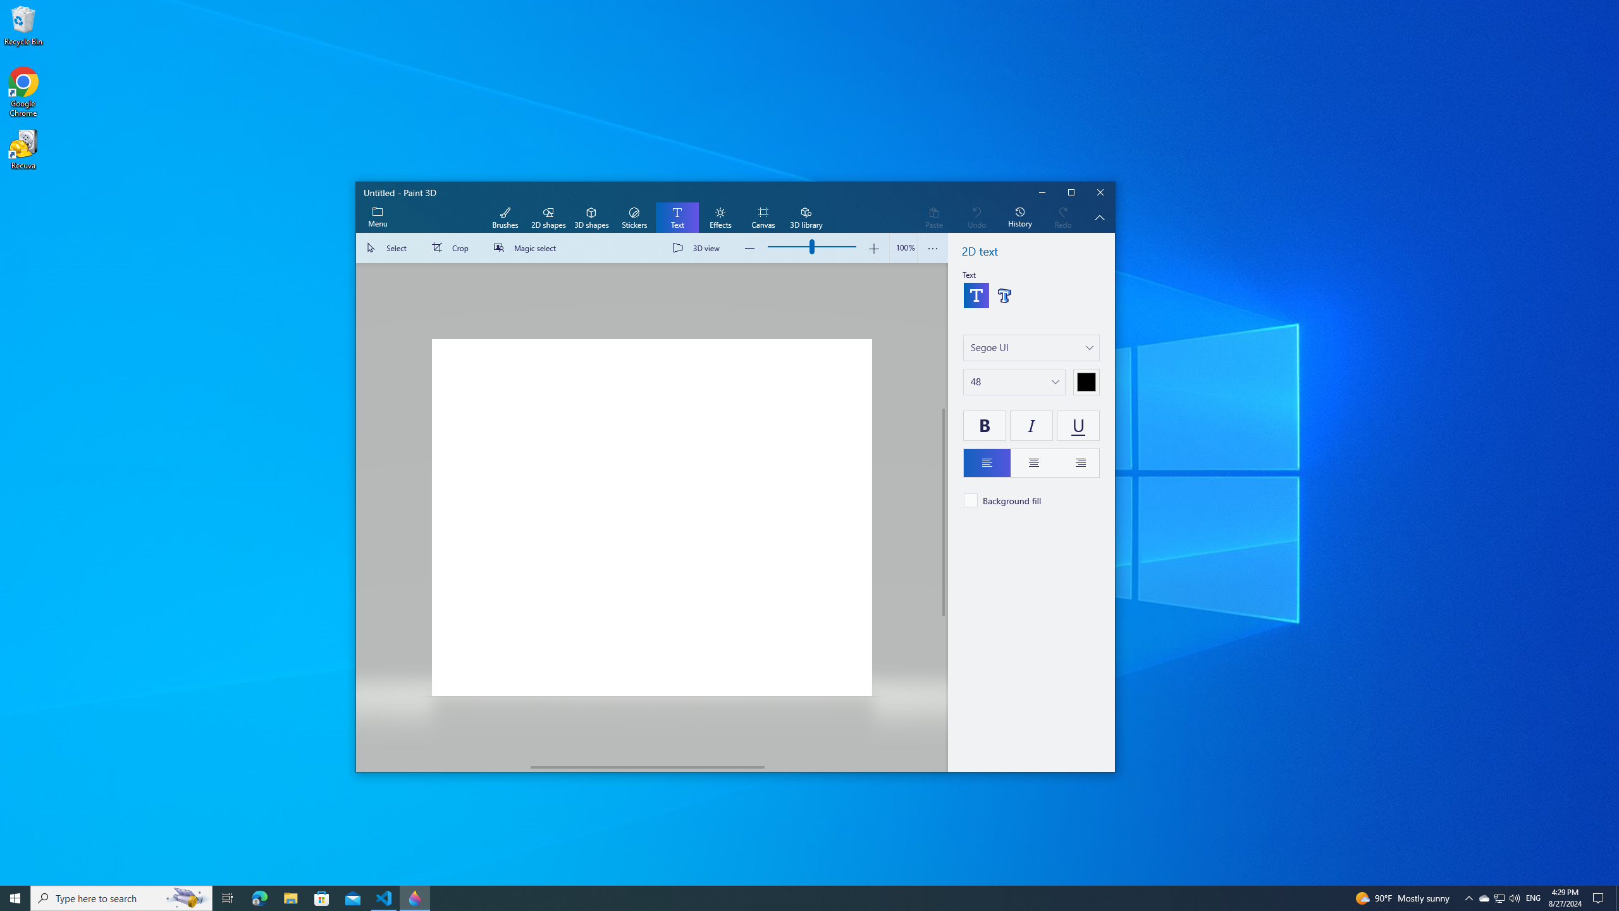  What do you see at coordinates (1033, 463) in the screenshot?
I see `Center your text` at bounding box center [1033, 463].